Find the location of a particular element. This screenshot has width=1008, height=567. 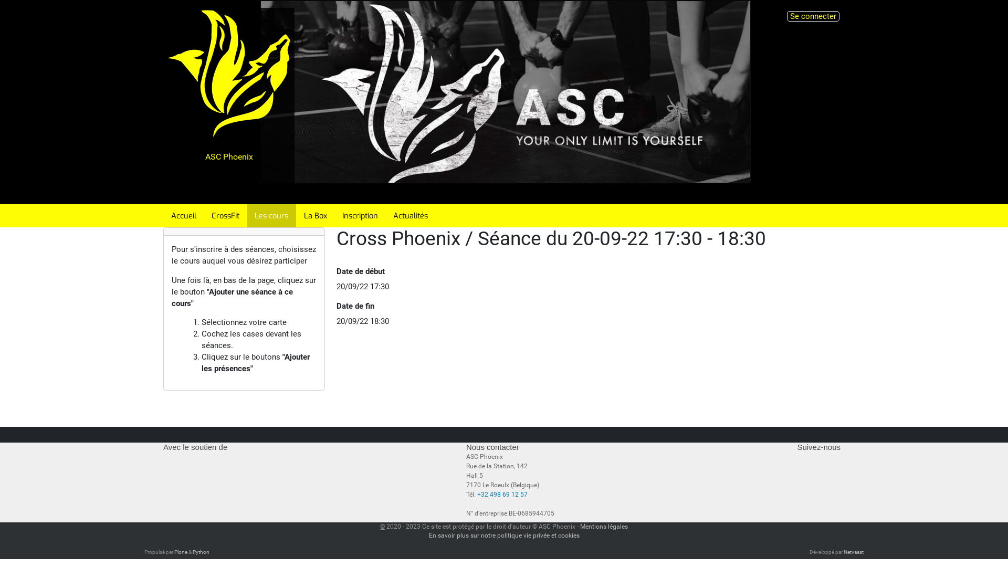

asc-phenix is located at coordinates (229, 73).